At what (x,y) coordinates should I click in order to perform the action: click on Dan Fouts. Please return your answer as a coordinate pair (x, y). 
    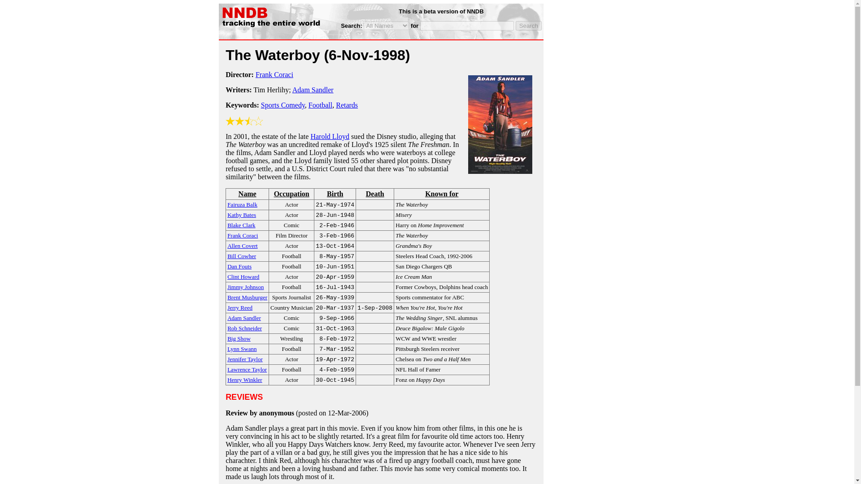
    Looking at the image, I should click on (239, 266).